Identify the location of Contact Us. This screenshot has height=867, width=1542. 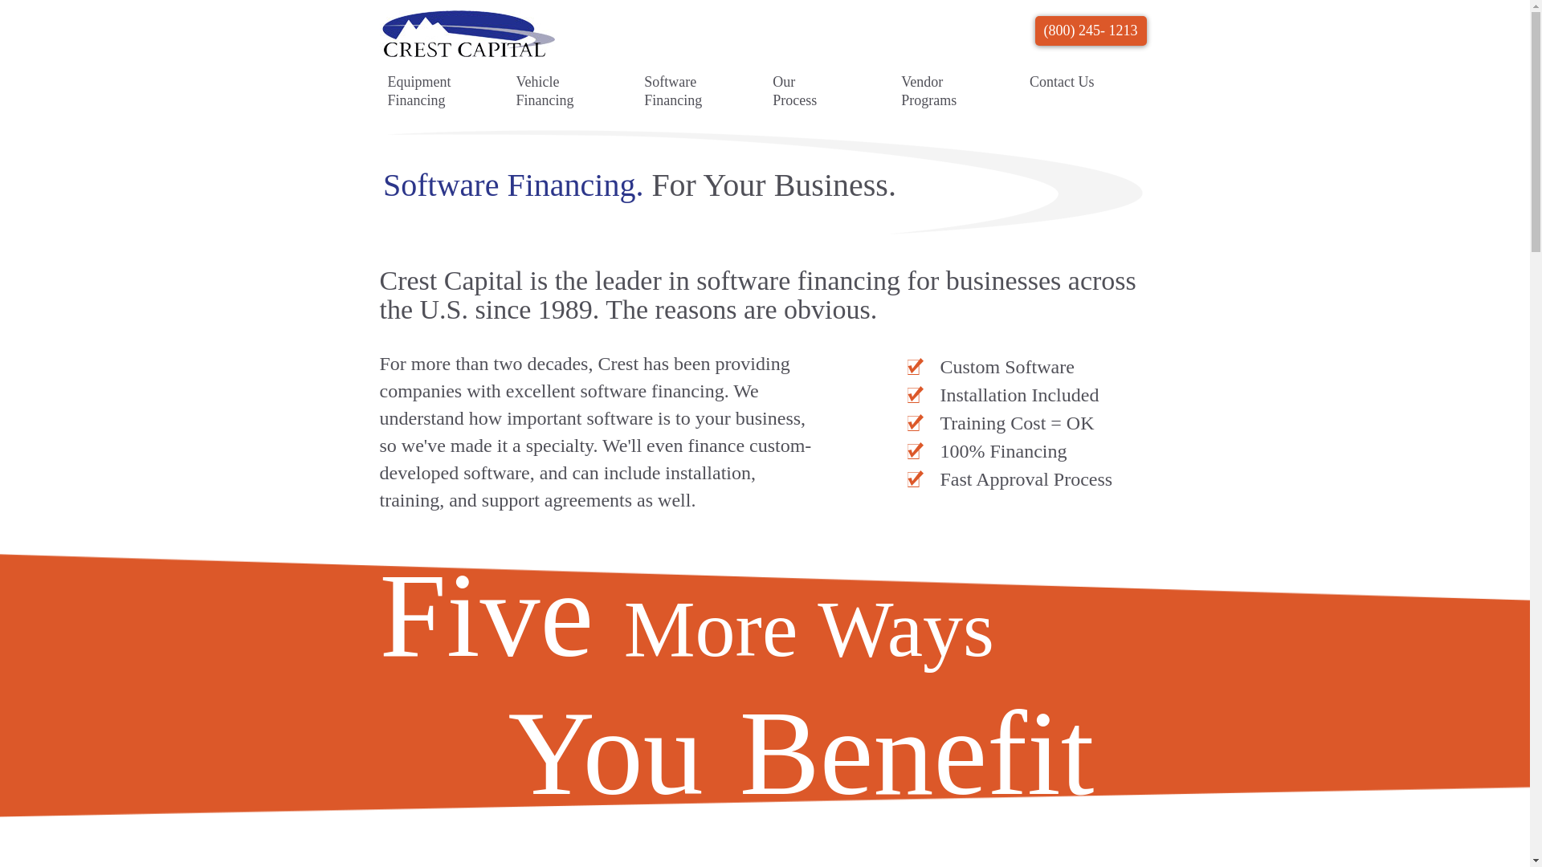
(1062, 82).